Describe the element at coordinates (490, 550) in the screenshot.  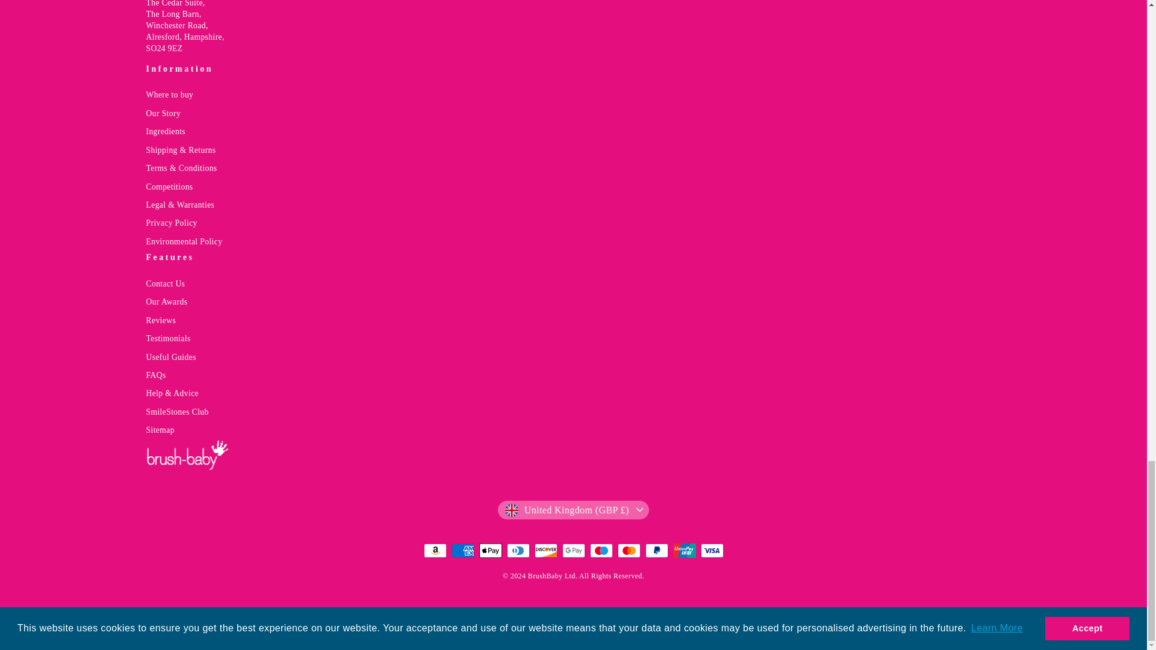
I see `Apple Pay` at that location.